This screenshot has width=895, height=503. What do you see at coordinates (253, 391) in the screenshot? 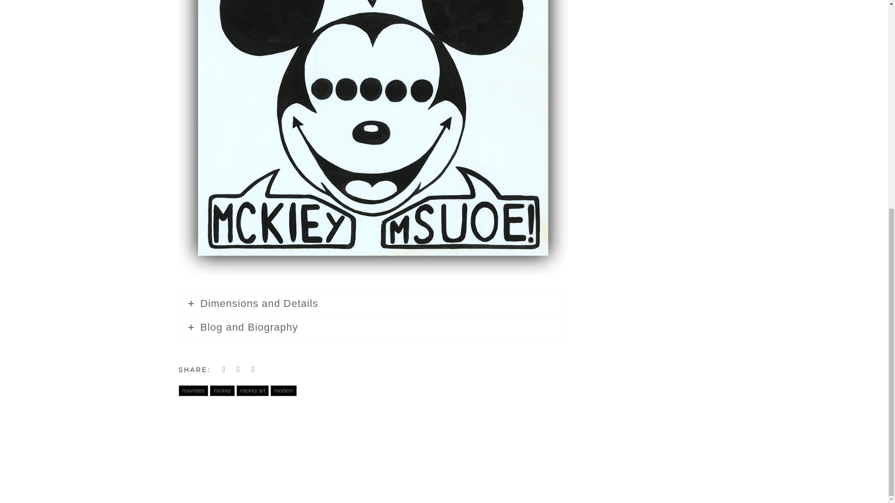
I see `mickey art` at bounding box center [253, 391].